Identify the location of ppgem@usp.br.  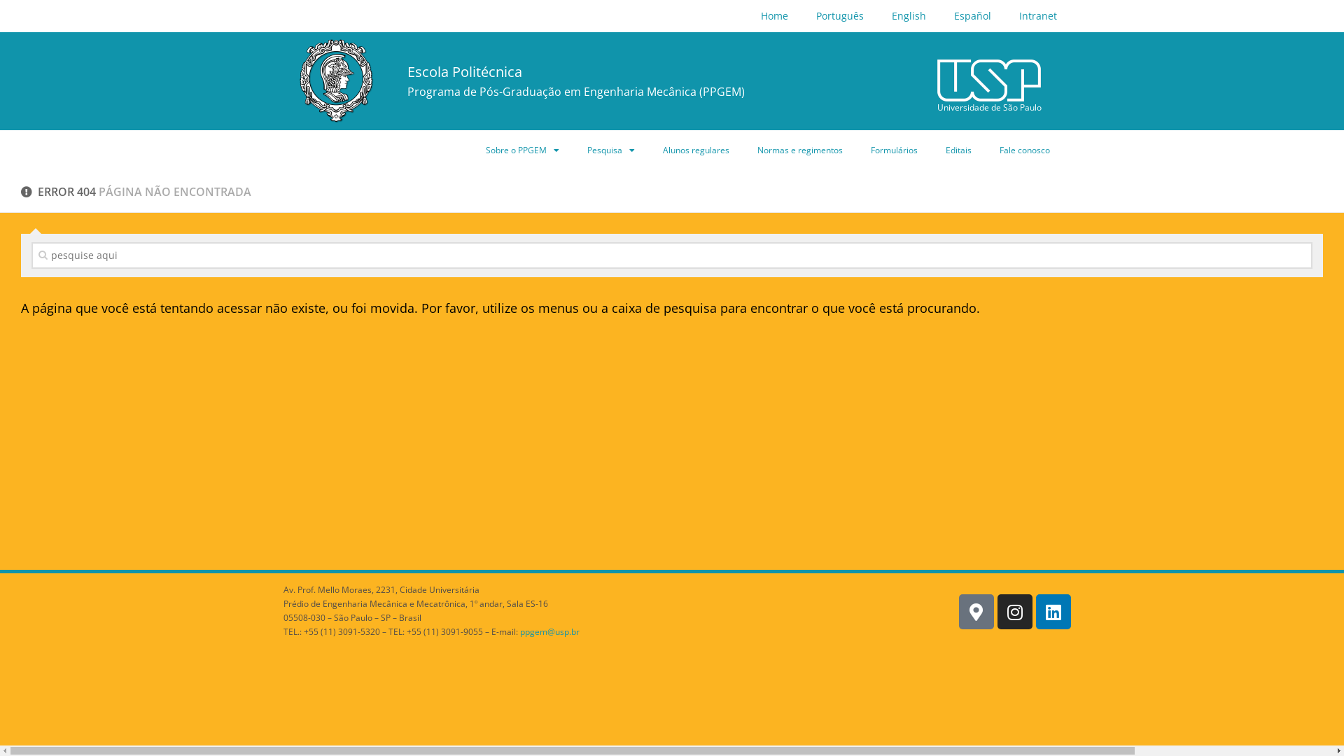
(550, 631).